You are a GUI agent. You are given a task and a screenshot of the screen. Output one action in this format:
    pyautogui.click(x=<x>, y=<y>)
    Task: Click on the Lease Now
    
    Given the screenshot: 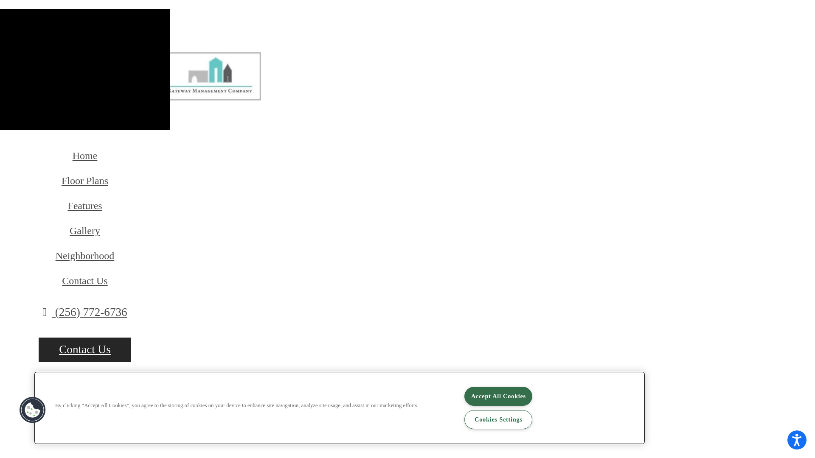 What is the action you would take?
    pyautogui.click(x=85, y=388)
    